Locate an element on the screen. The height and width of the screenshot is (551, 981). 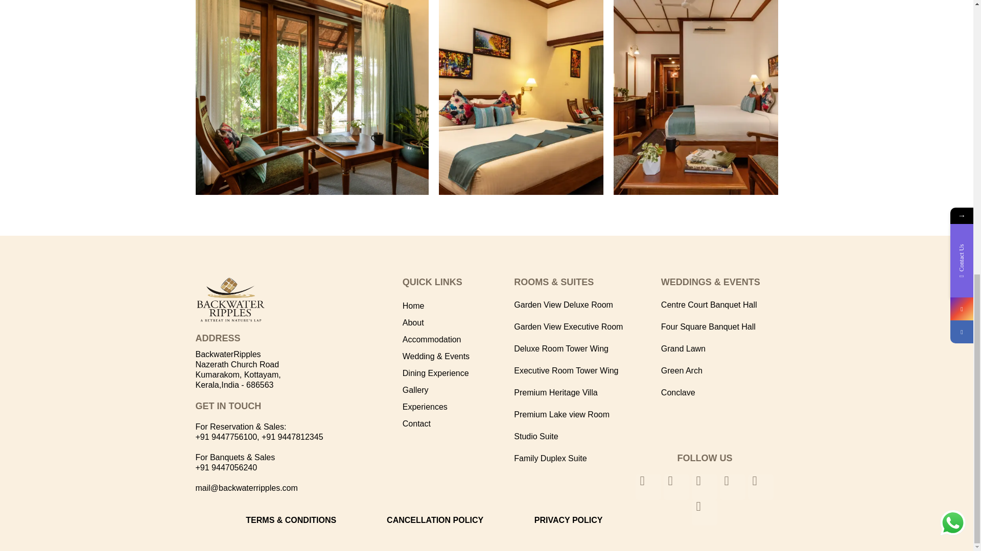
Accommodation is located at coordinates (458, 340).